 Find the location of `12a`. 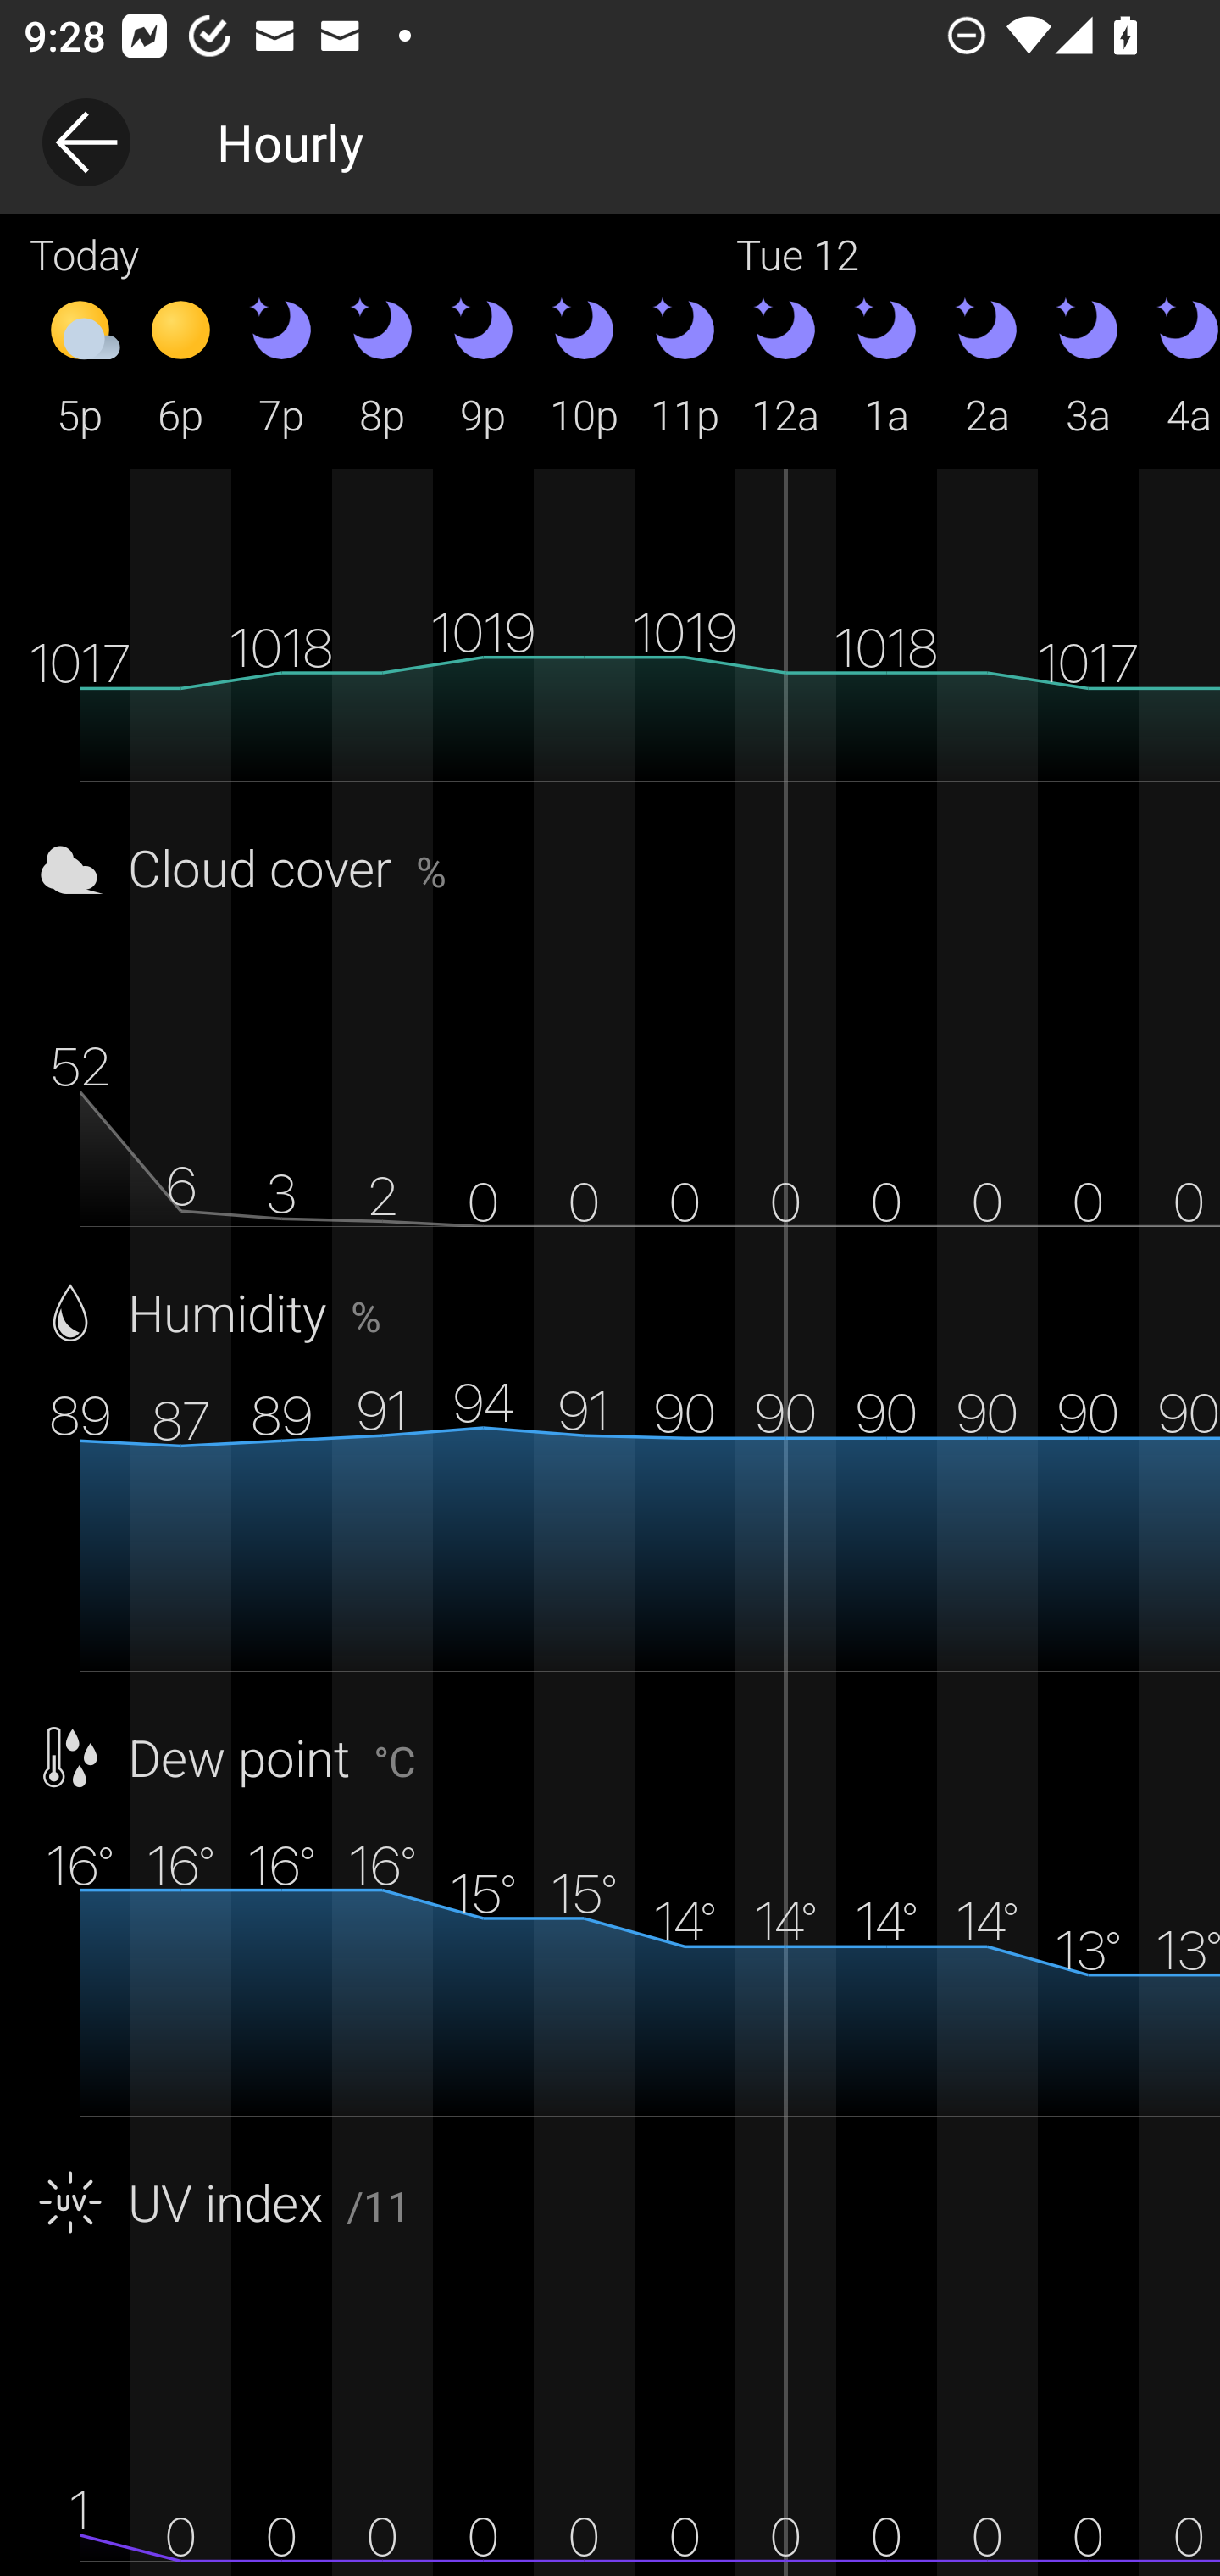

12a is located at coordinates (785, 365).